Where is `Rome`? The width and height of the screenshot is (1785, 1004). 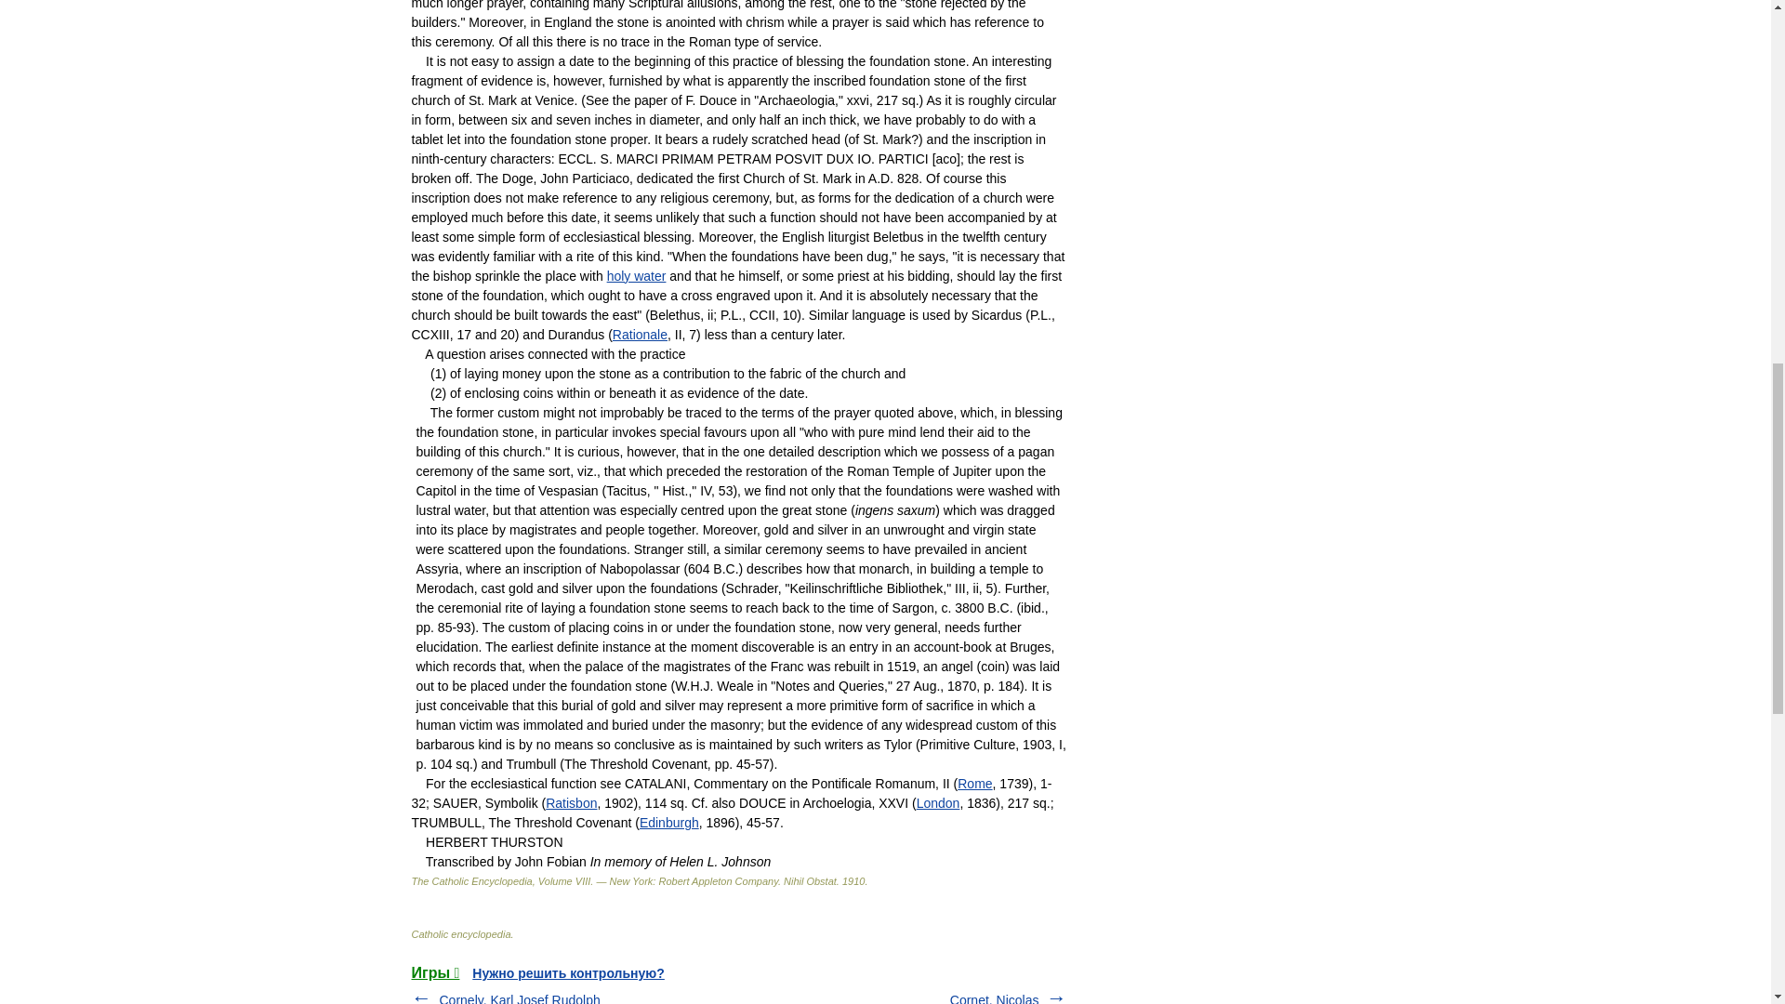 Rome is located at coordinates (974, 783).